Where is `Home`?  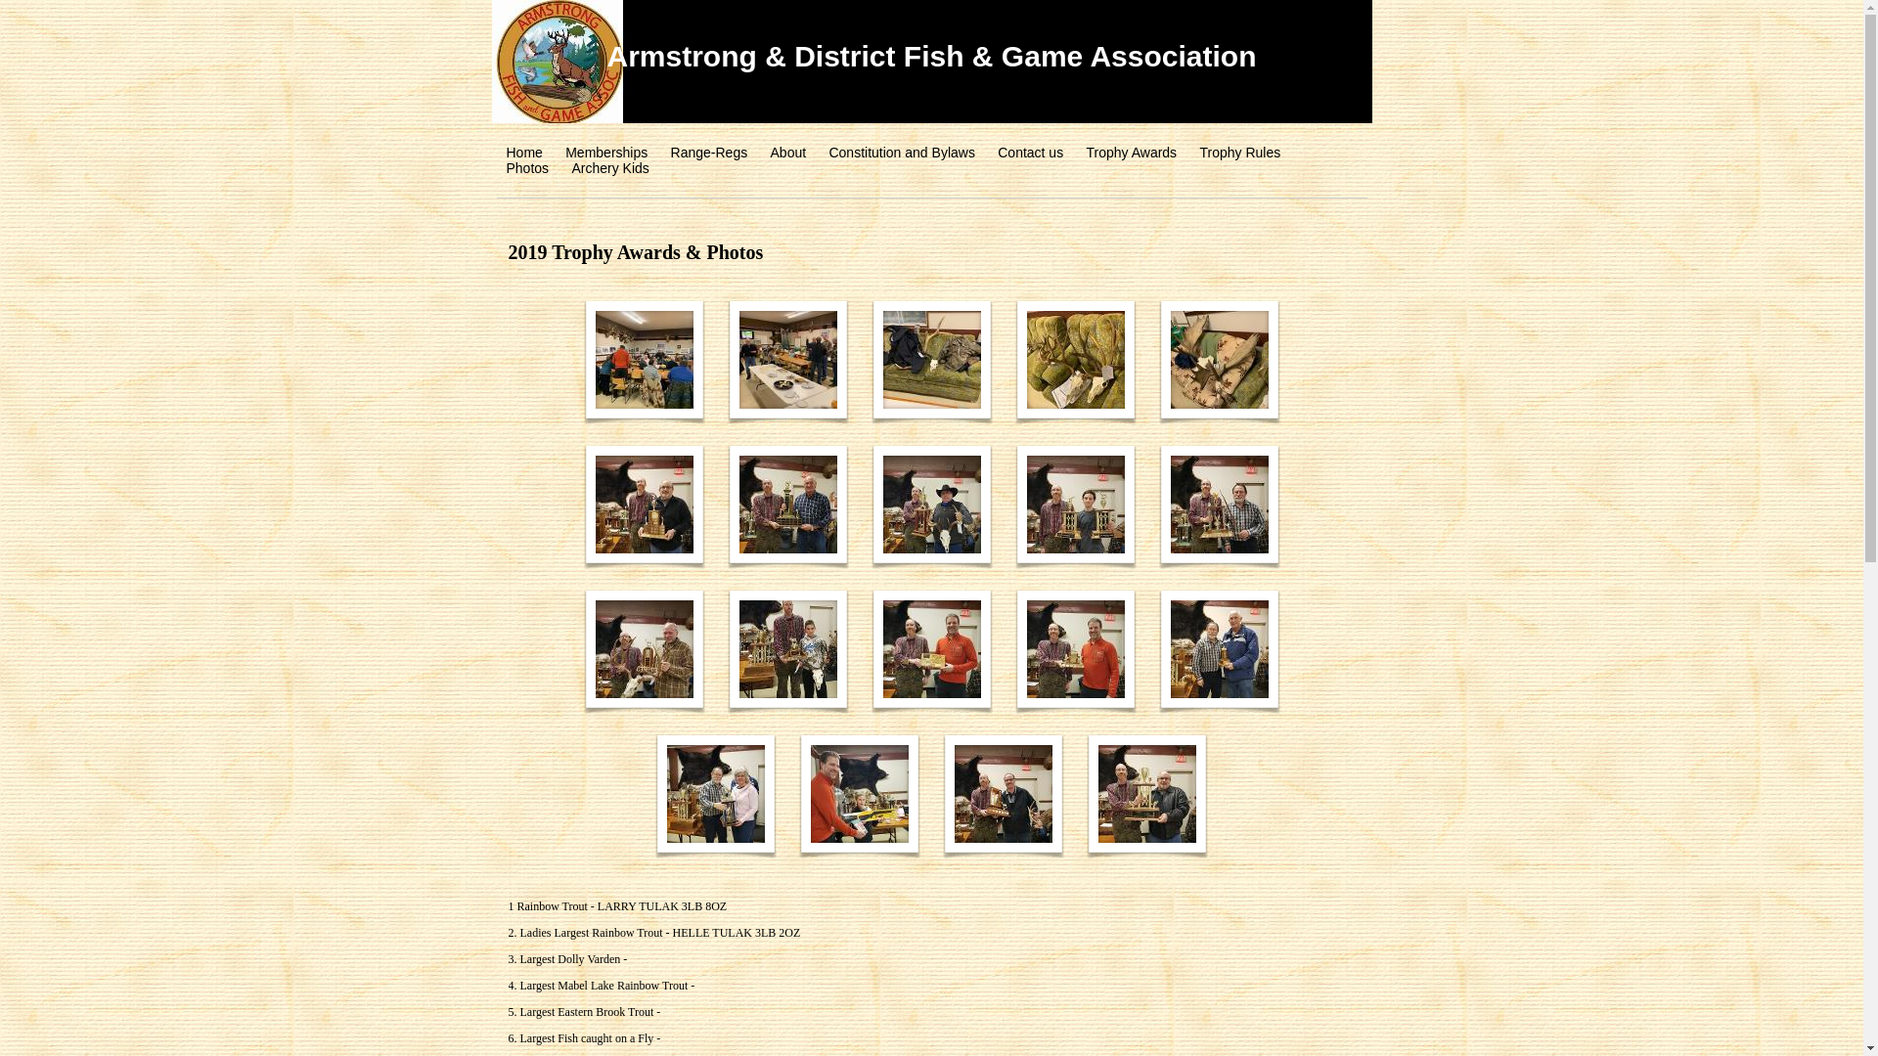
Home is located at coordinates (524, 153).